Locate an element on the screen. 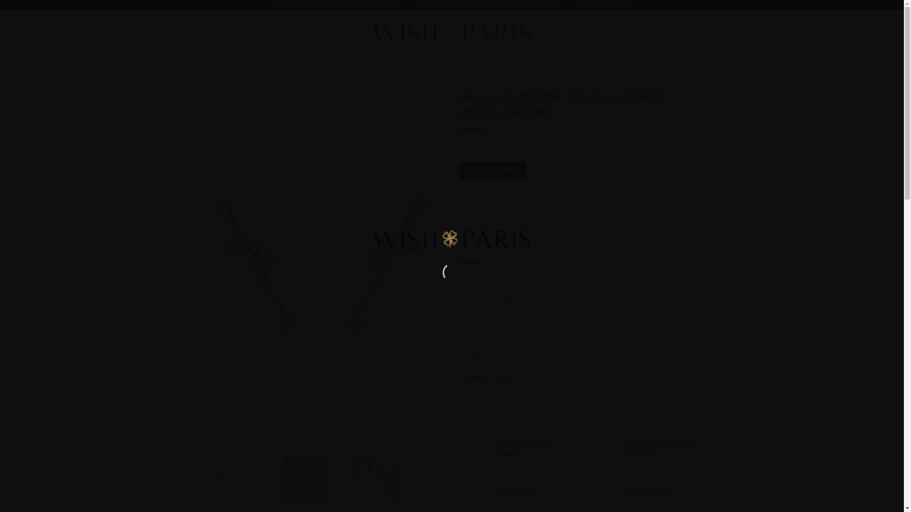 The height and width of the screenshot is (512, 911). Wish Paris Jewellery - Fine Jewellery for Women is located at coordinates (452, 33).